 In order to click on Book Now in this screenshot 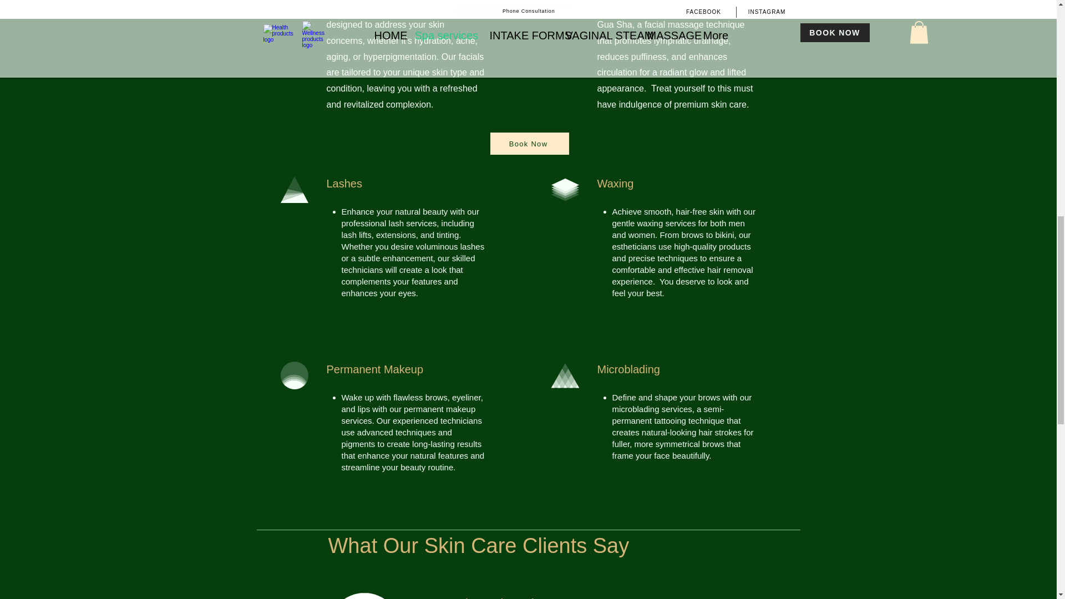, I will do `click(529, 143)`.